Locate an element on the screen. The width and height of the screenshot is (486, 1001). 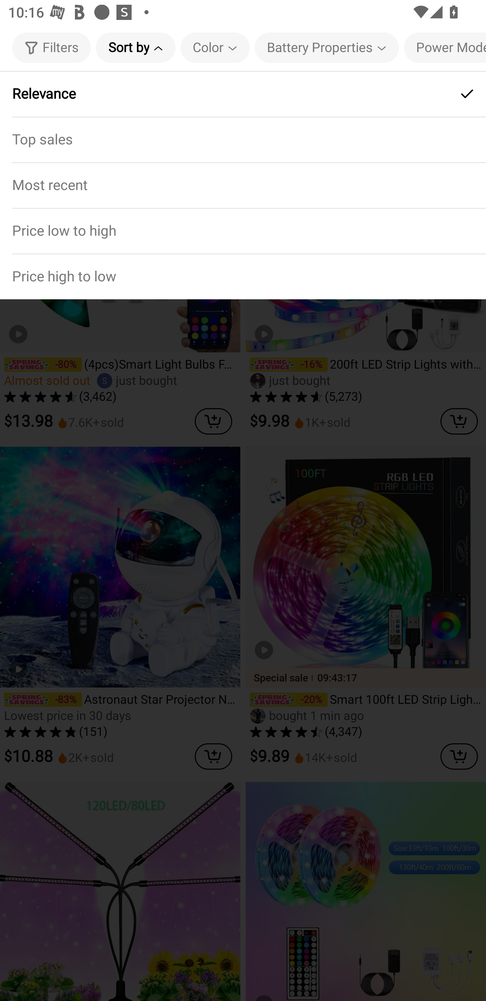
Sort by is located at coordinates (135, 47).